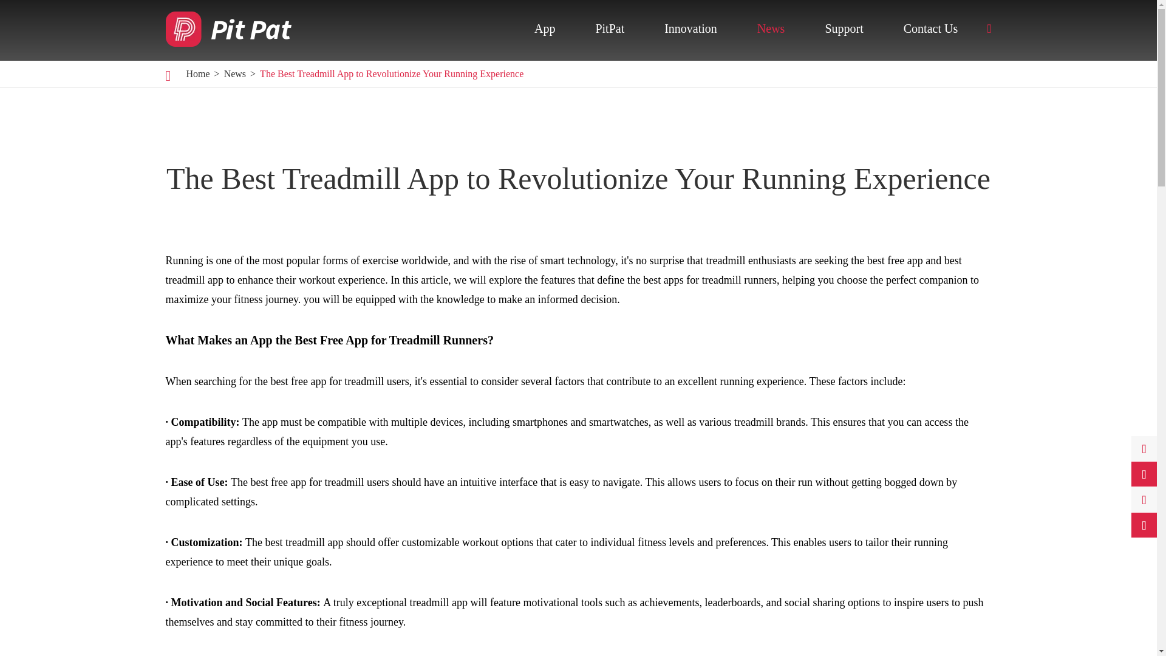 The width and height of the screenshot is (1166, 656). I want to click on Contact Us, so click(930, 28).